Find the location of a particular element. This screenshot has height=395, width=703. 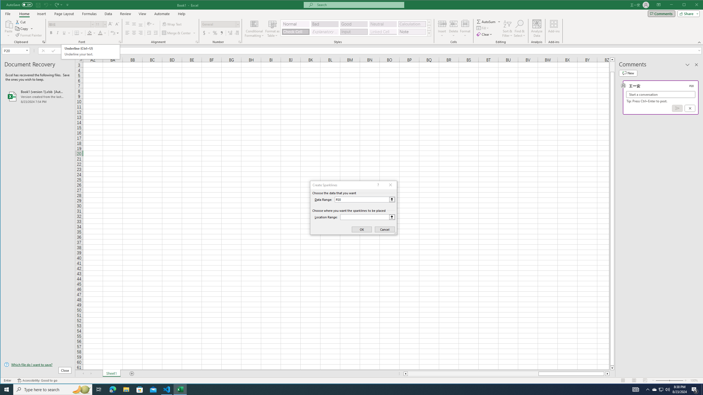

Cancel is located at coordinates (690, 108).